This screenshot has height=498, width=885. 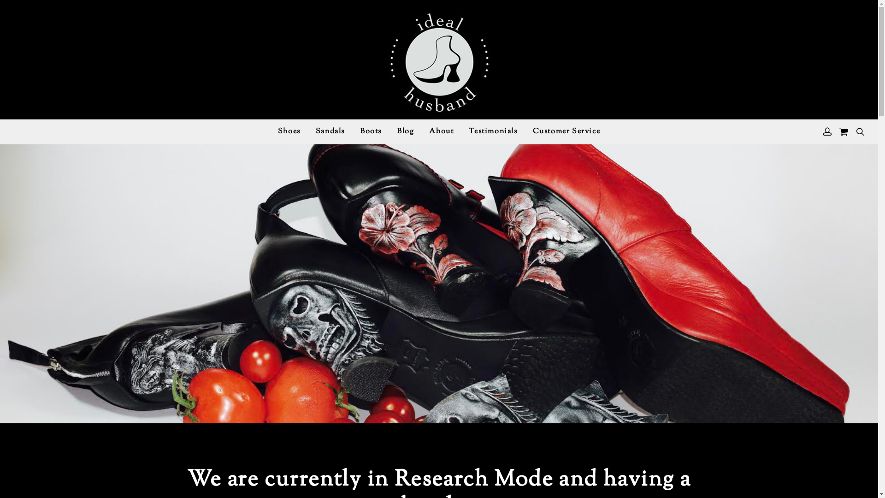 What do you see at coordinates (330, 132) in the screenshot?
I see `Sandals` at bounding box center [330, 132].